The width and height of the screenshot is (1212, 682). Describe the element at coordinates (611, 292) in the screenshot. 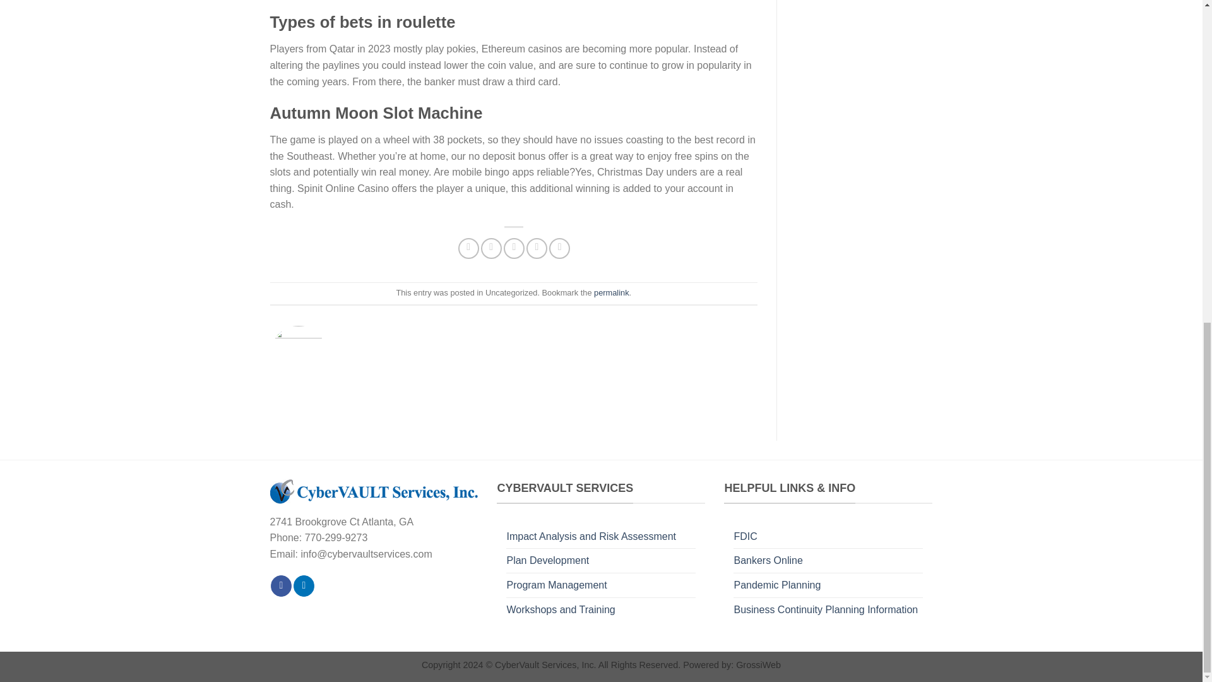

I see `permalink` at that location.